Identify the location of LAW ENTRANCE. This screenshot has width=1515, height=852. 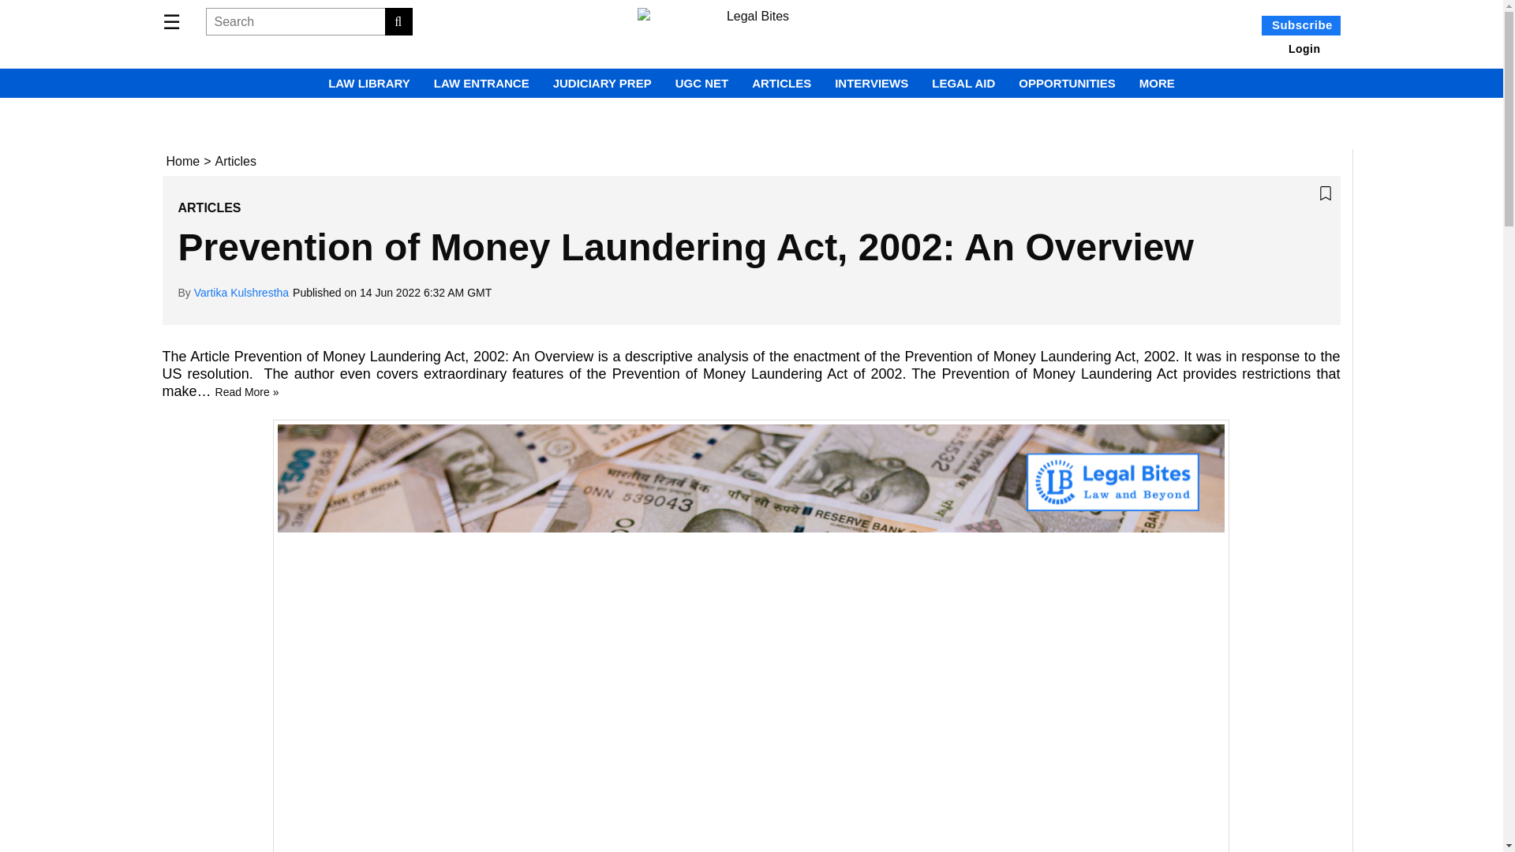
(481, 84).